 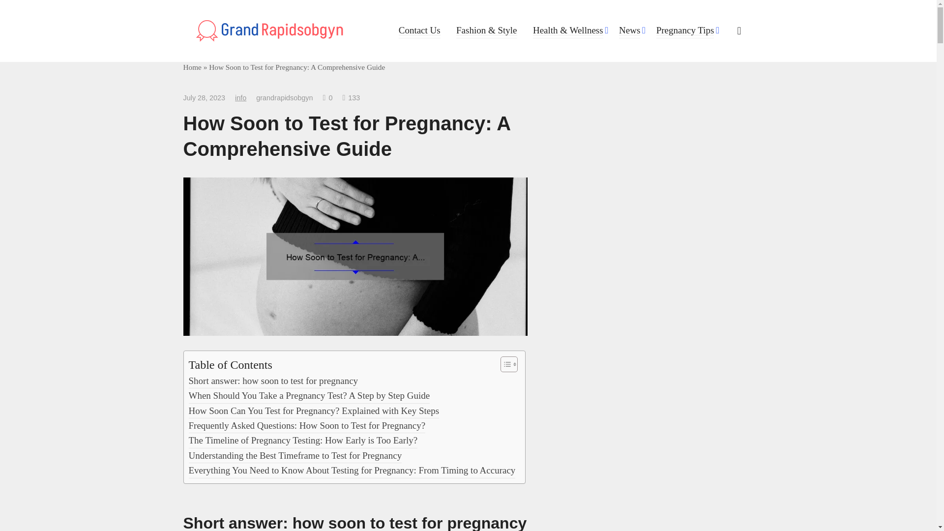 What do you see at coordinates (295, 455) in the screenshot?
I see `Understanding the Best Timeframe to Test for Pregnancy` at bounding box center [295, 455].